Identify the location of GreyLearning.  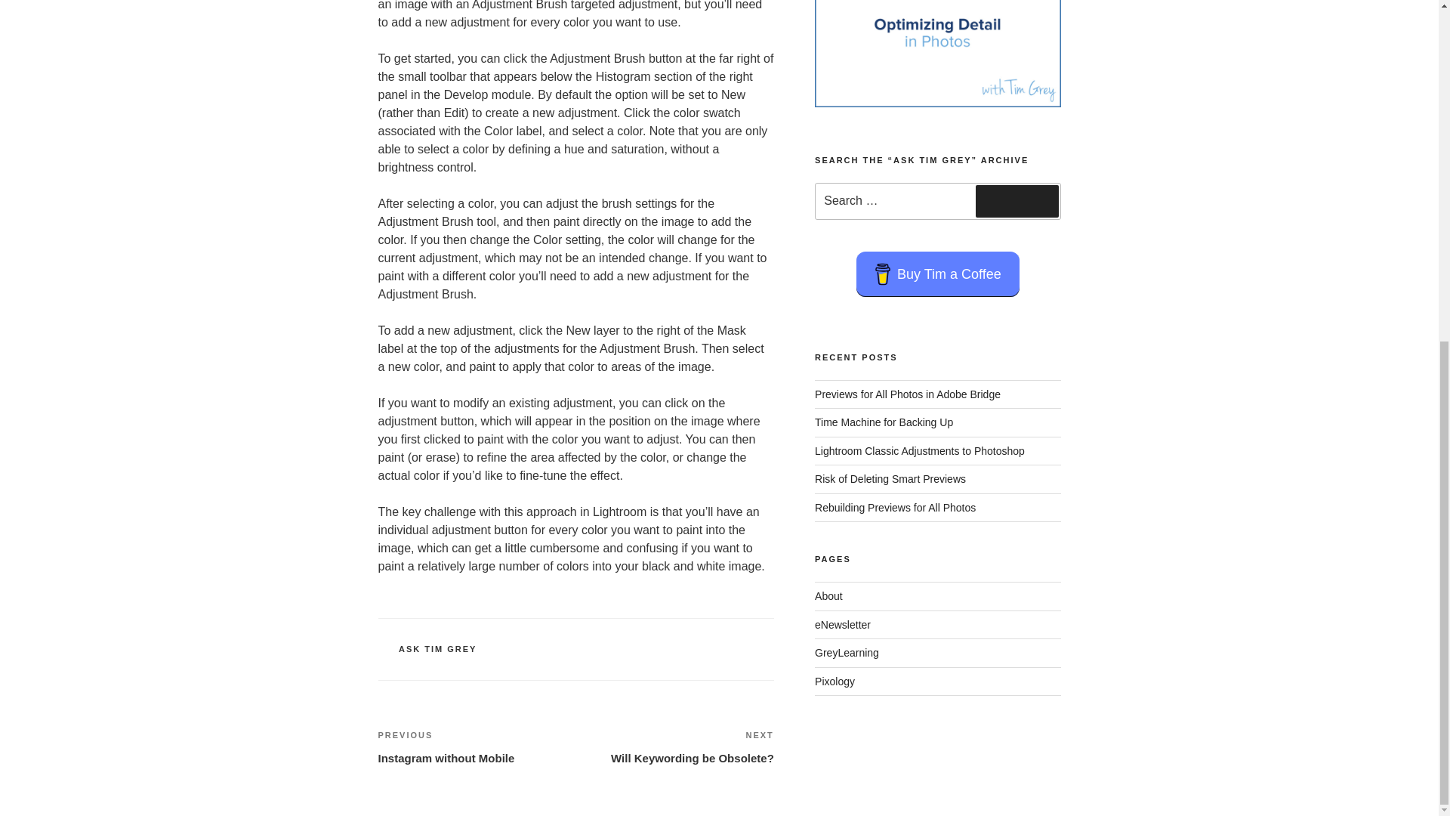
(896, 508).